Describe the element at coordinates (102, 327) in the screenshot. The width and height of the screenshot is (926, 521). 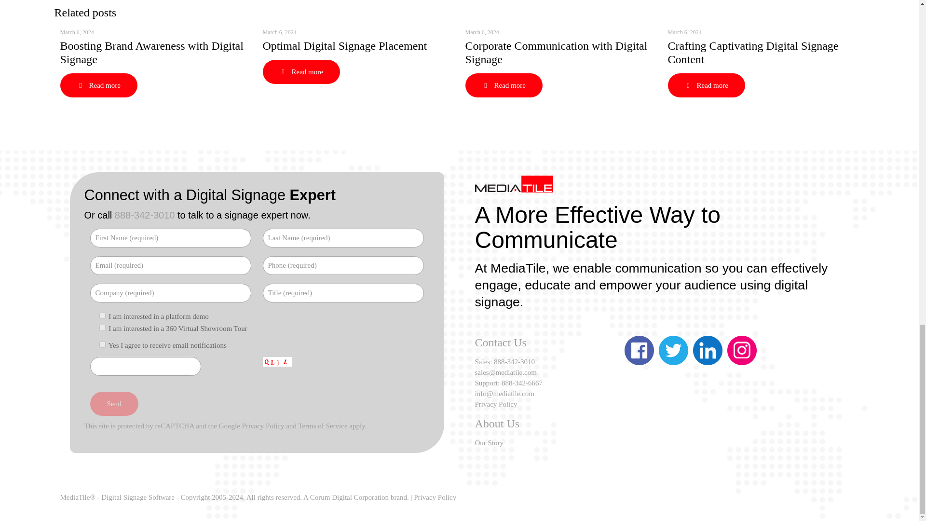
I see `I am interested in a 360 Virtual Showroom Tour` at that location.